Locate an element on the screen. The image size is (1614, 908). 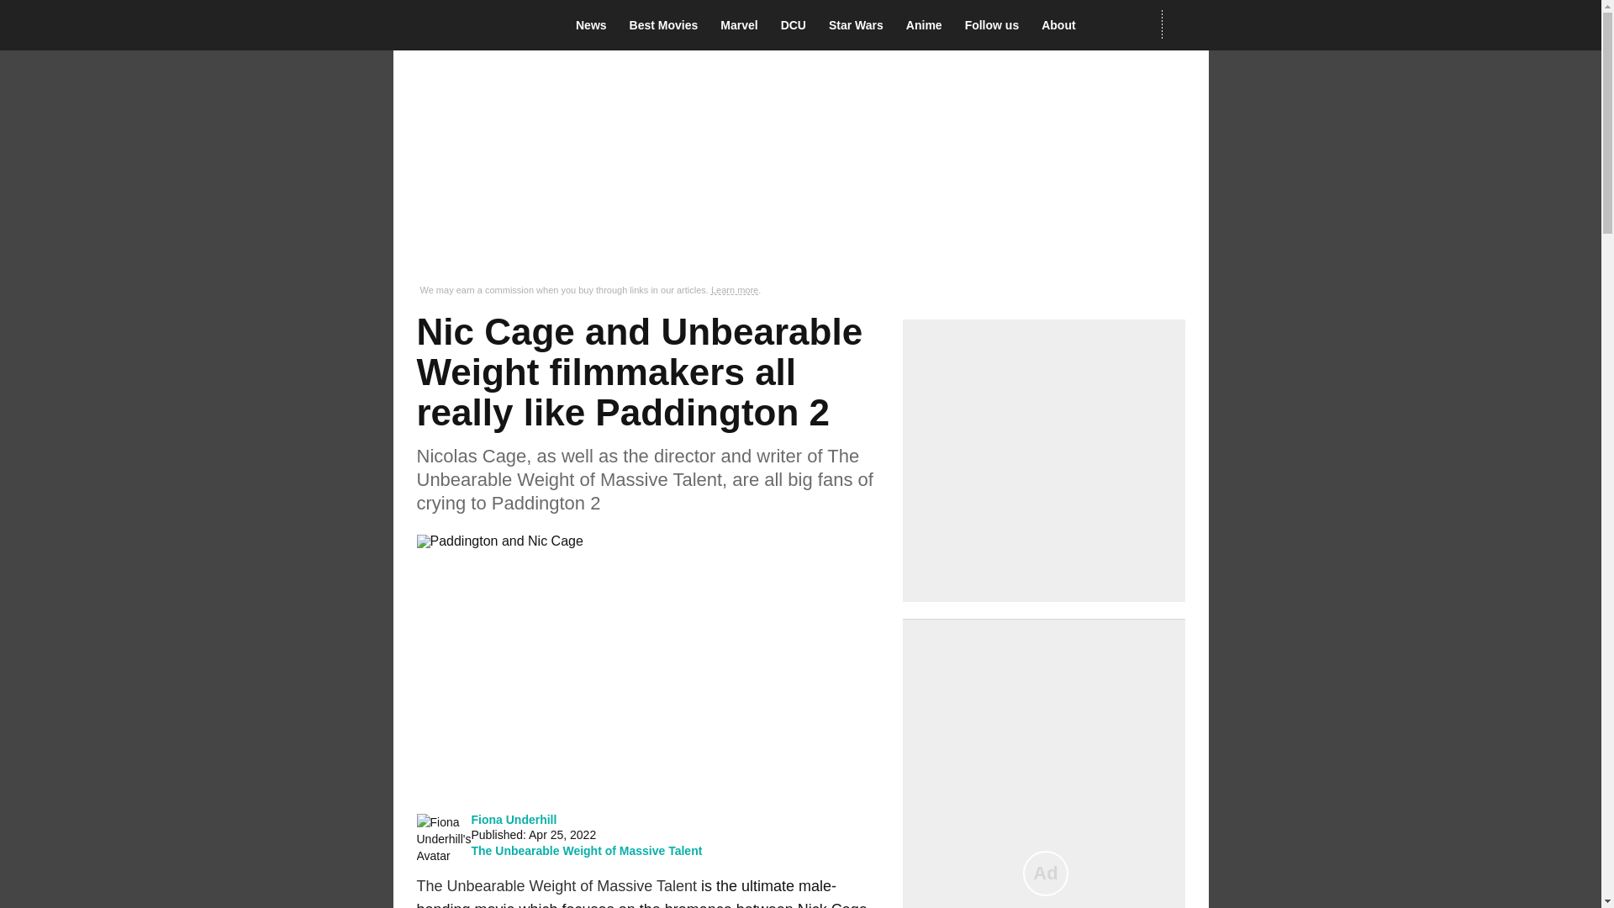
Best Movies is located at coordinates (668, 25).